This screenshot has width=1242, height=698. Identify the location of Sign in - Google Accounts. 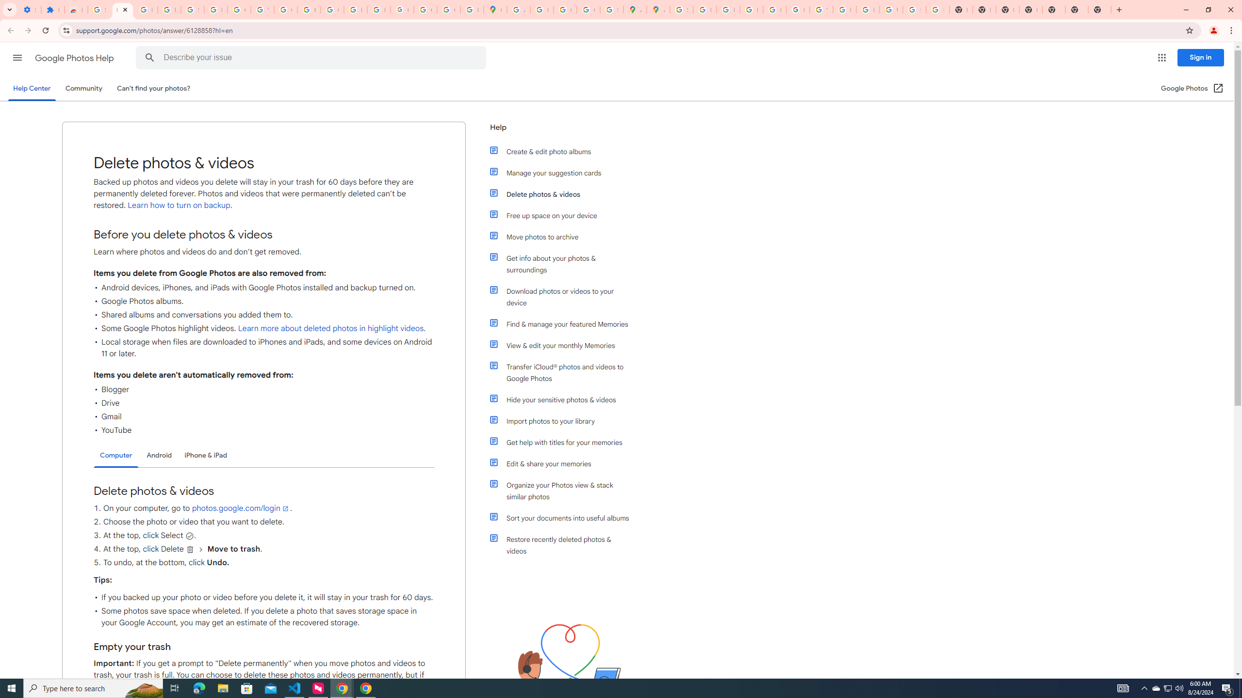
(99, 10).